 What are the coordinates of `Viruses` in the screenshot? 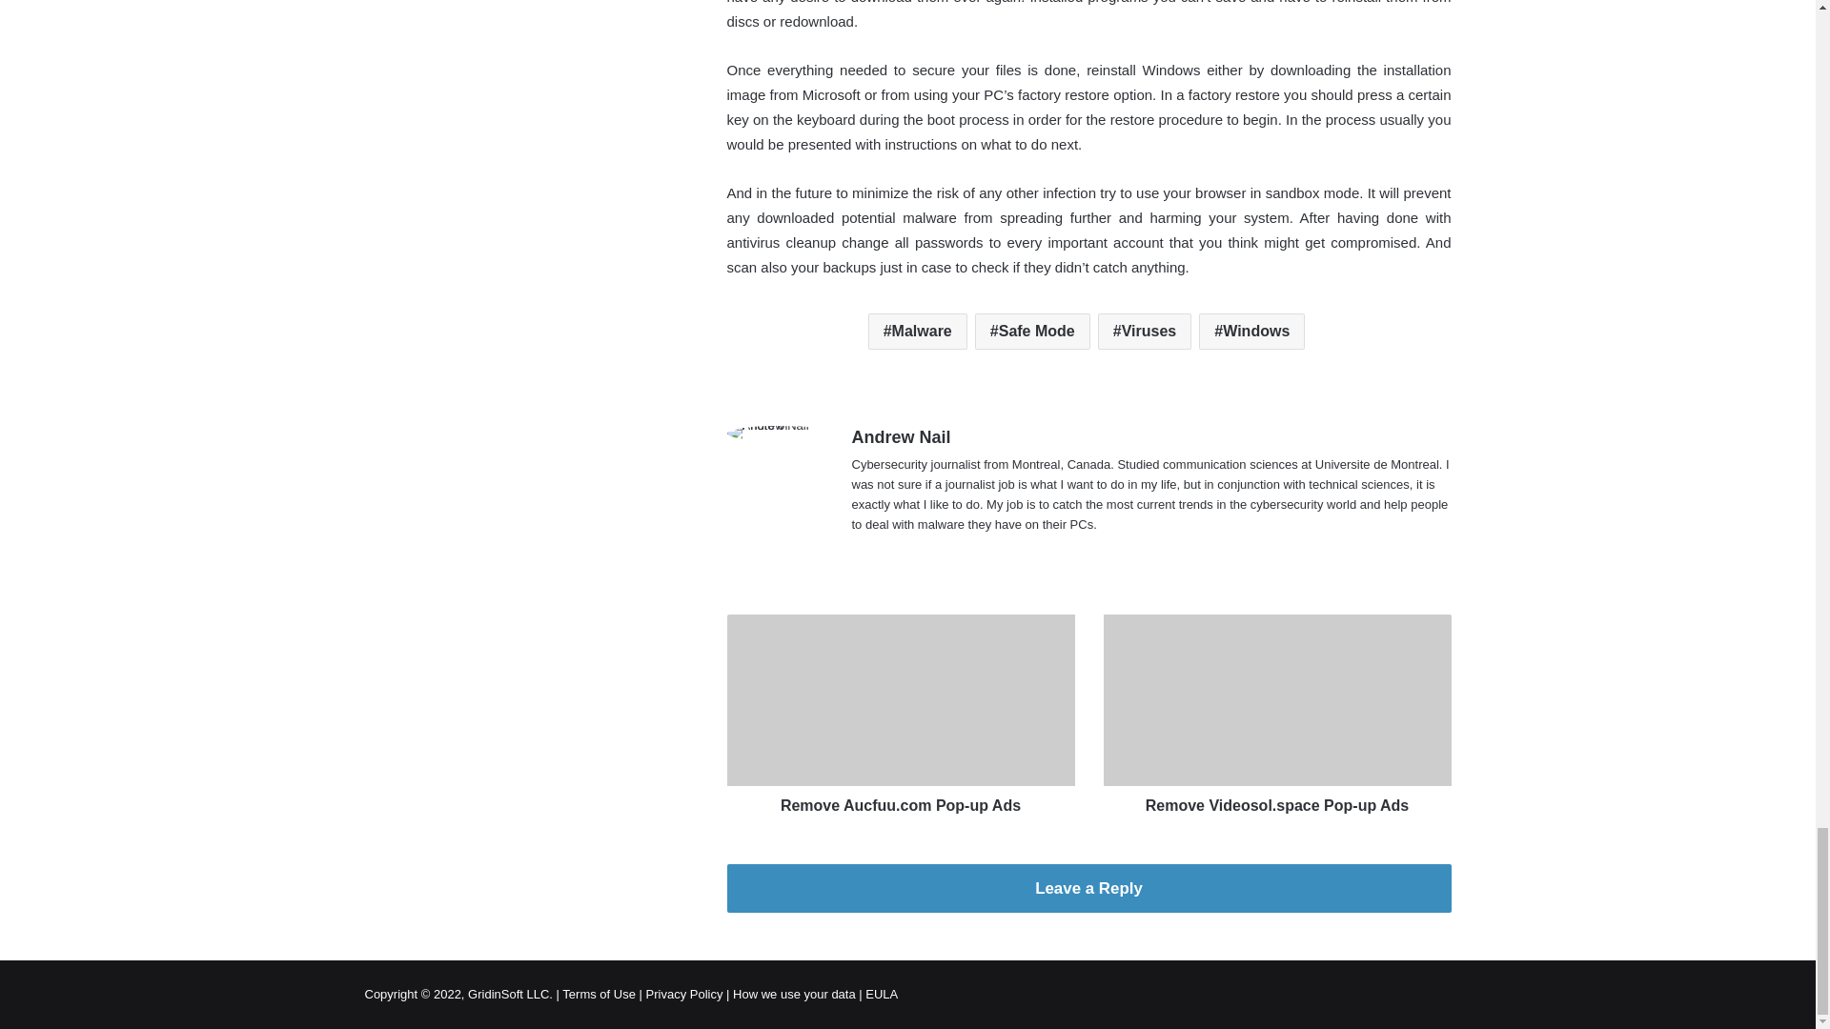 It's located at (1144, 332).